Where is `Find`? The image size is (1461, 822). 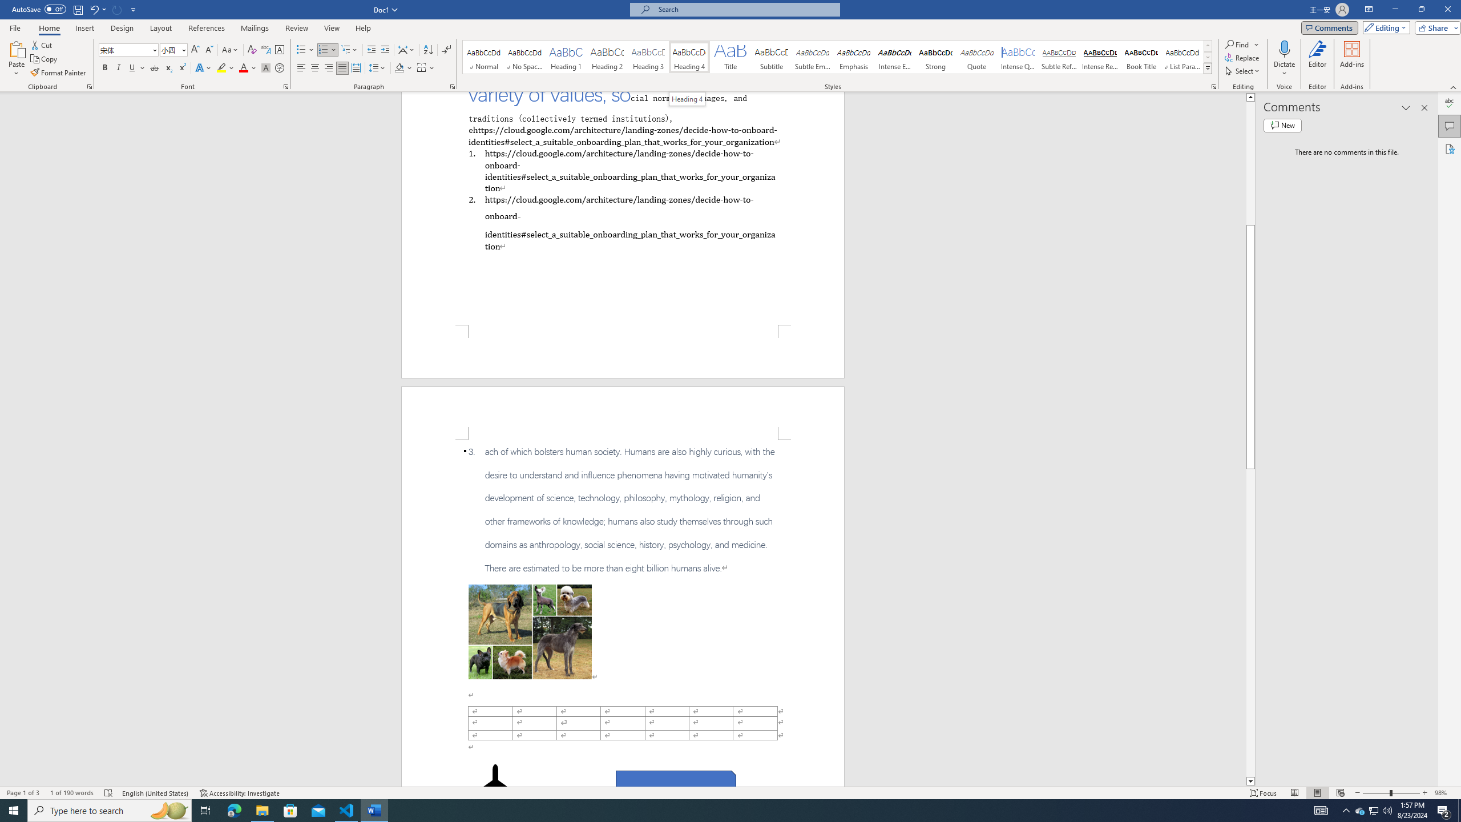
Find is located at coordinates (1242, 45).